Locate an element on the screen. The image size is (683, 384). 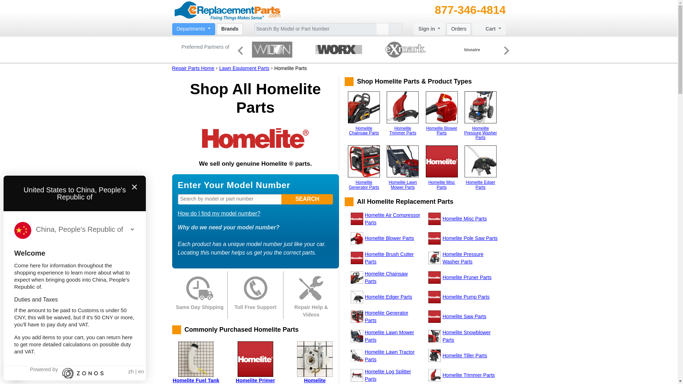
Search is located at coordinates (395, 29).